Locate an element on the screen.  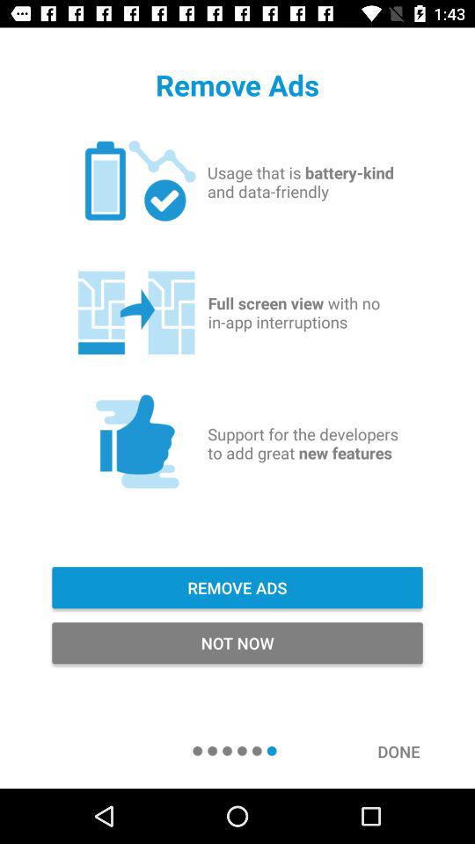
launch the not now item is located at coordinates (237, 644).